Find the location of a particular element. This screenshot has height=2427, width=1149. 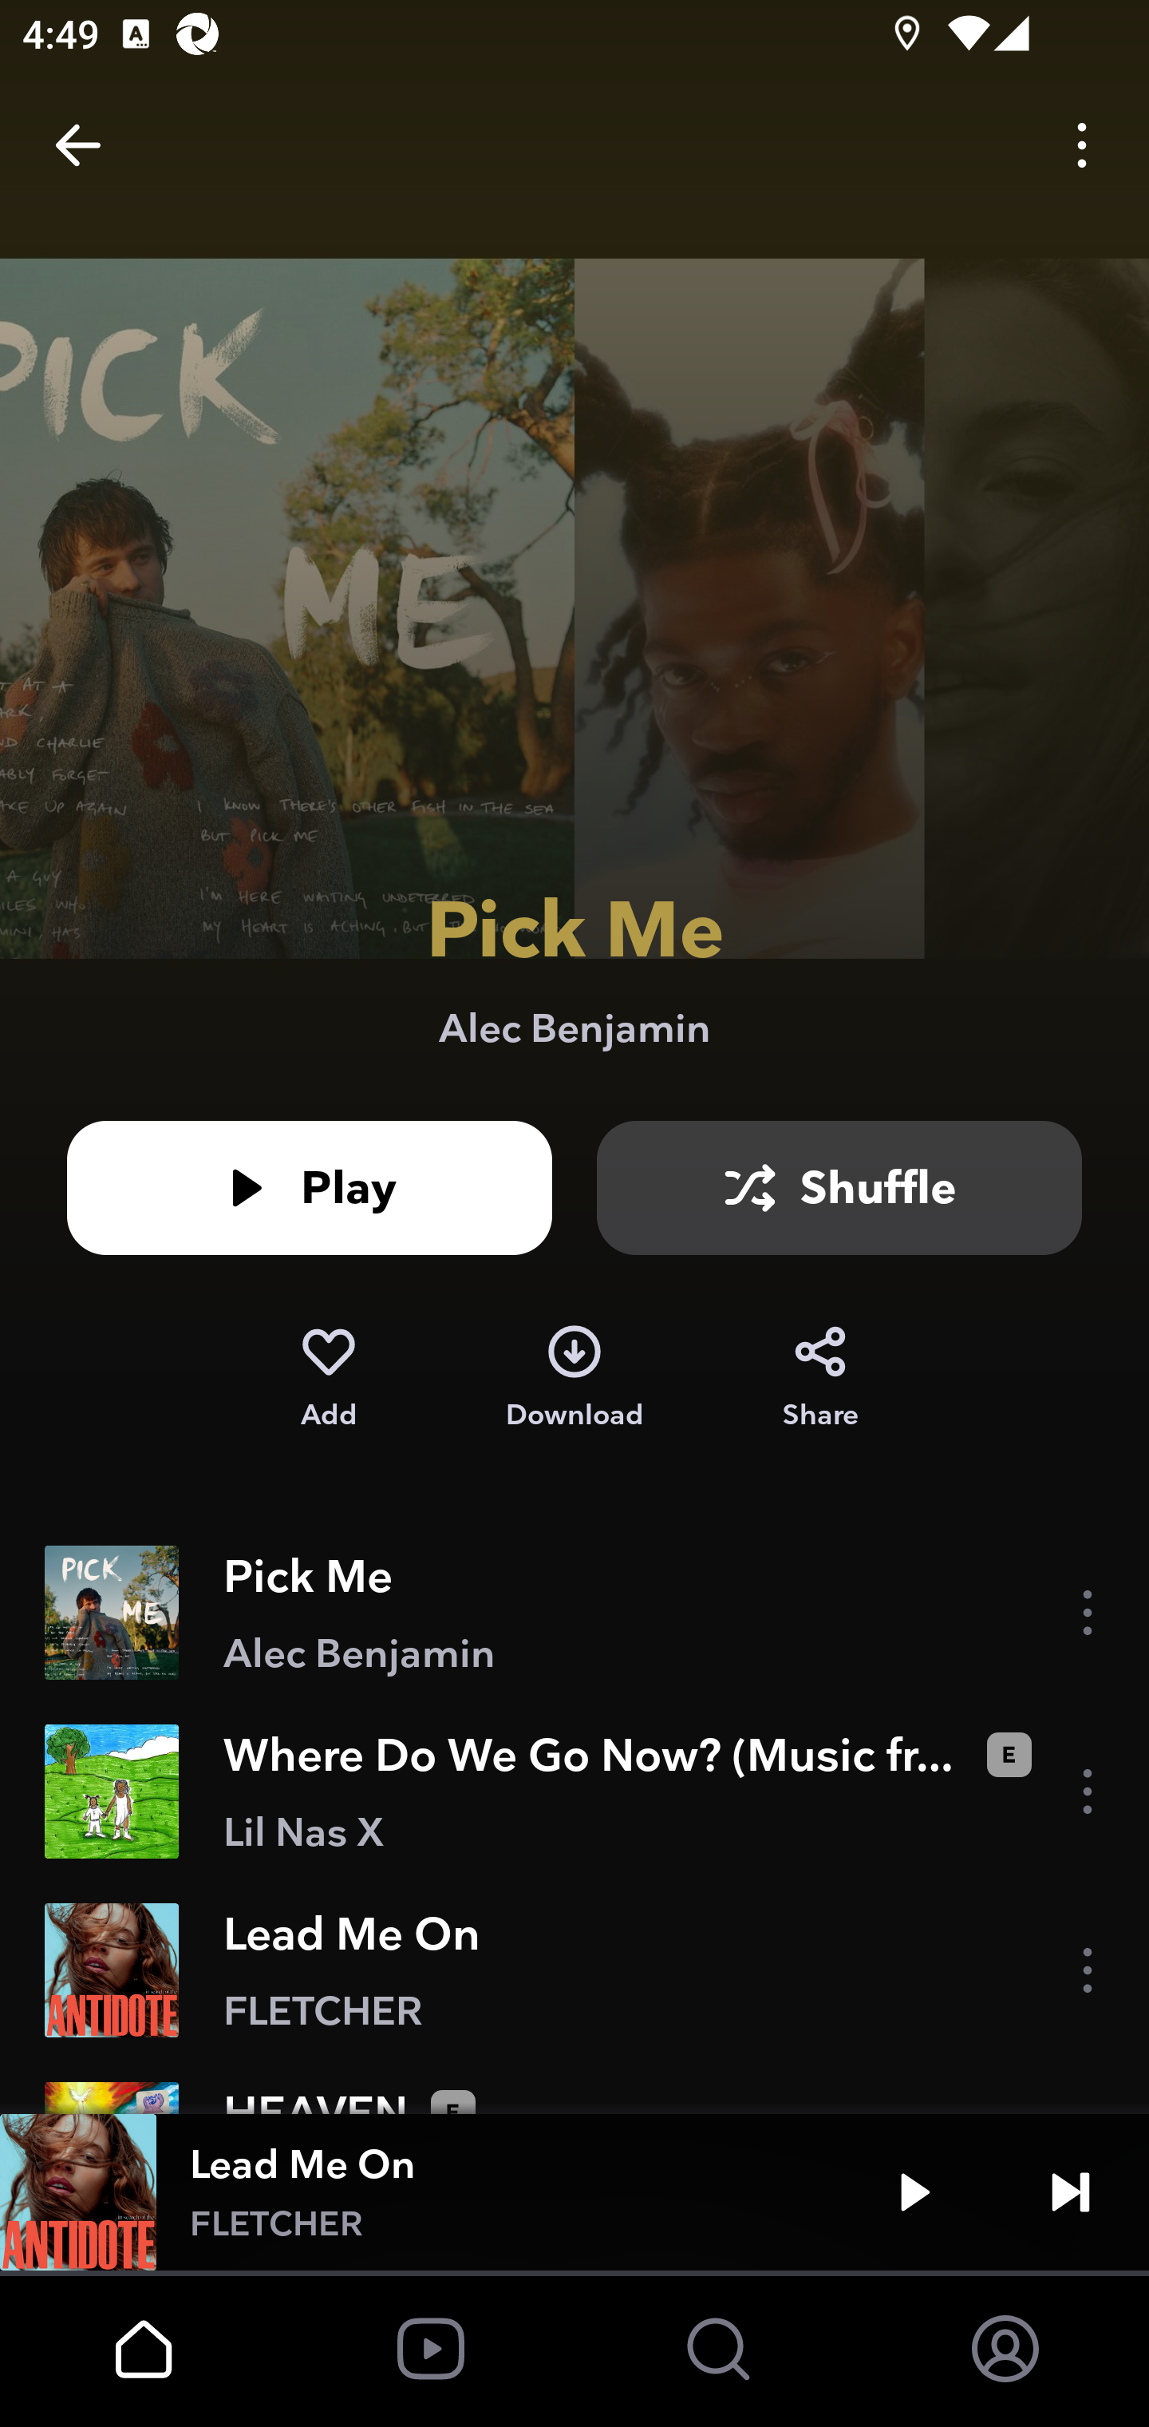

Options is located at coordinates (1082, 145).